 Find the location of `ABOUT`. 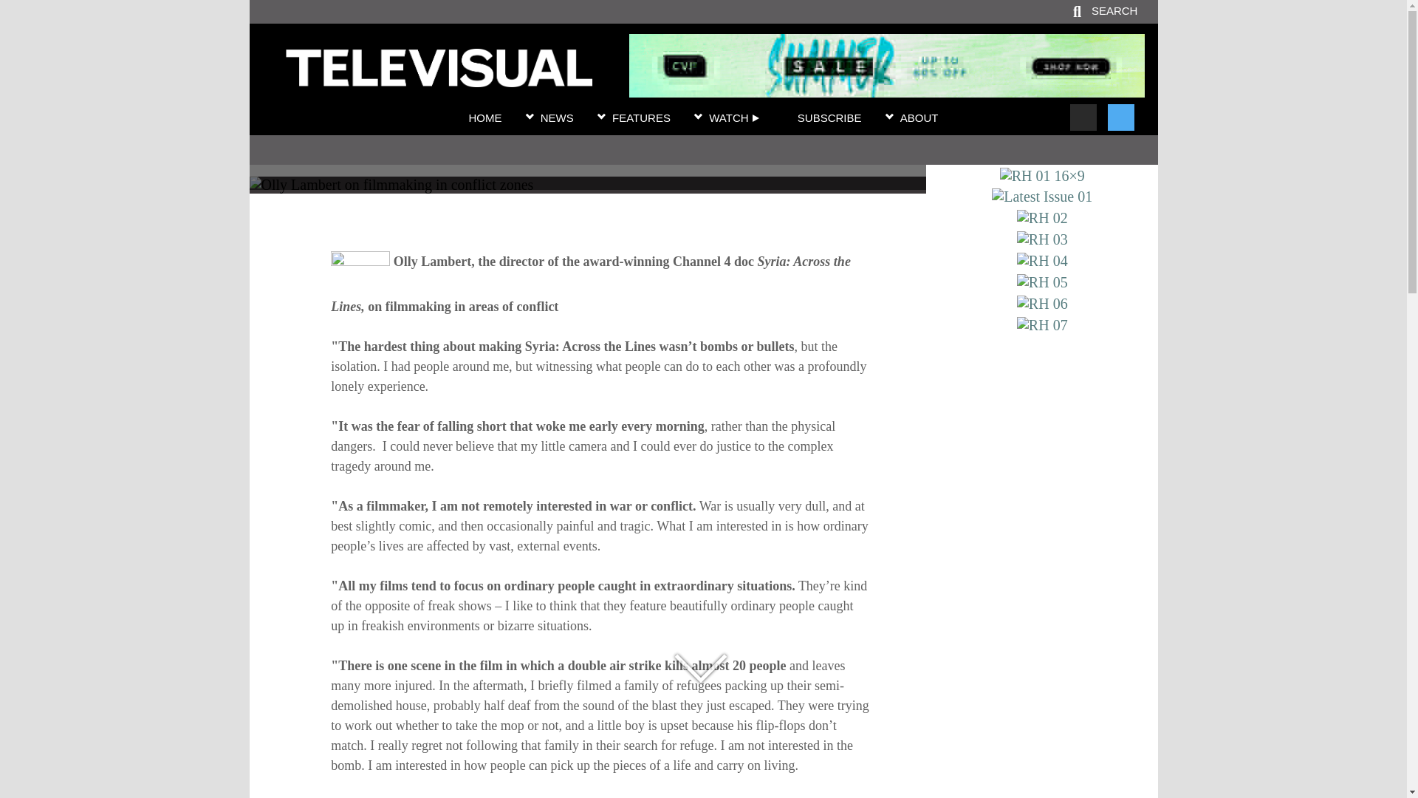

ABOUT is located at coordinates (919, 118).